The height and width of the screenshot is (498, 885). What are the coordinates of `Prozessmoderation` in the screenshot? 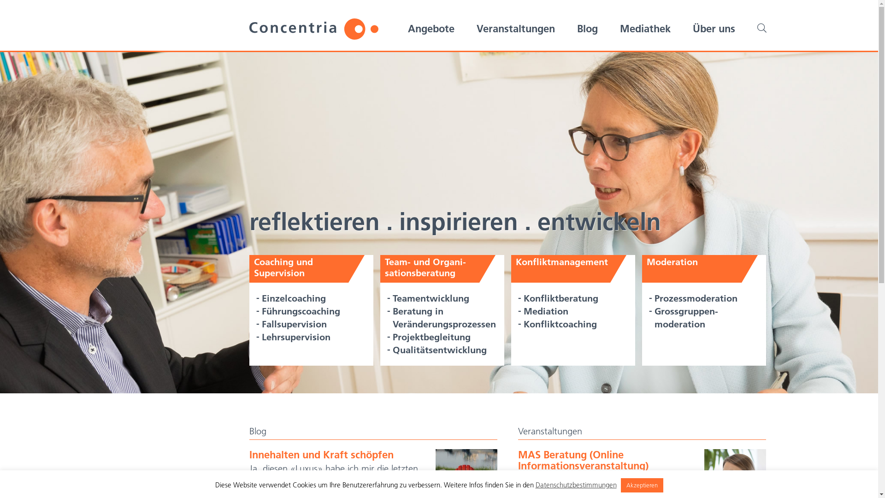 It's located at (696, 298).